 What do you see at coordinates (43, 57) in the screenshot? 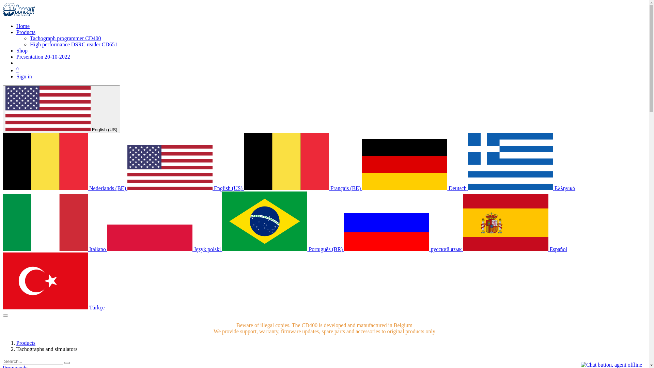
I see `Presentation 20-10-2022` at bounding box center [43, 57].